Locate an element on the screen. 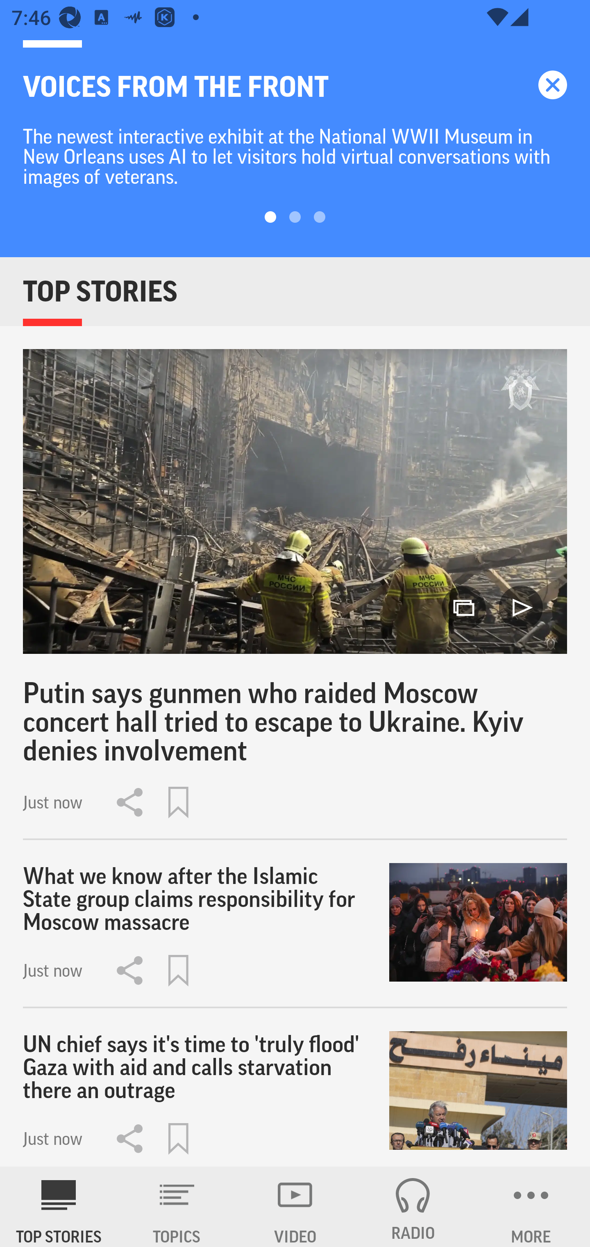 The height and width of the screenshot is (1247, 590). VIDEO is located at coordinates (295, 1207).